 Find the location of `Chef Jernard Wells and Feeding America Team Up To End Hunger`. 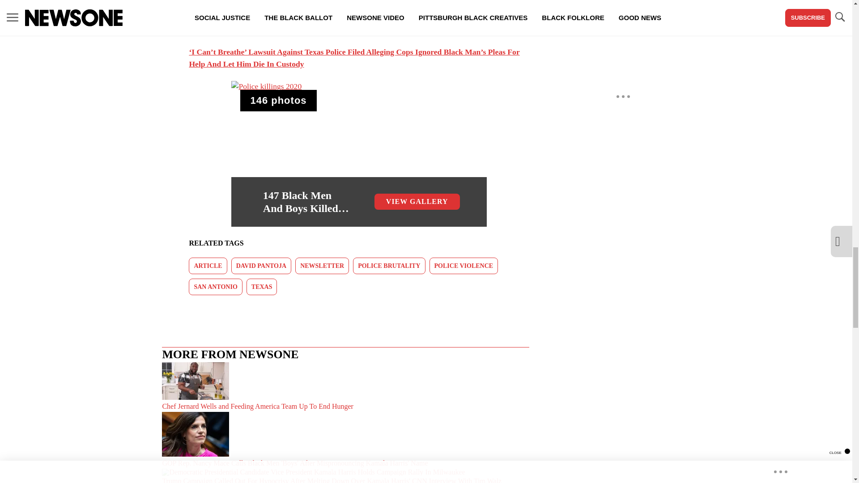

Chef Jernard Wells and Feeding America Team Up To End Hunger is located at coordinates (345, 387).